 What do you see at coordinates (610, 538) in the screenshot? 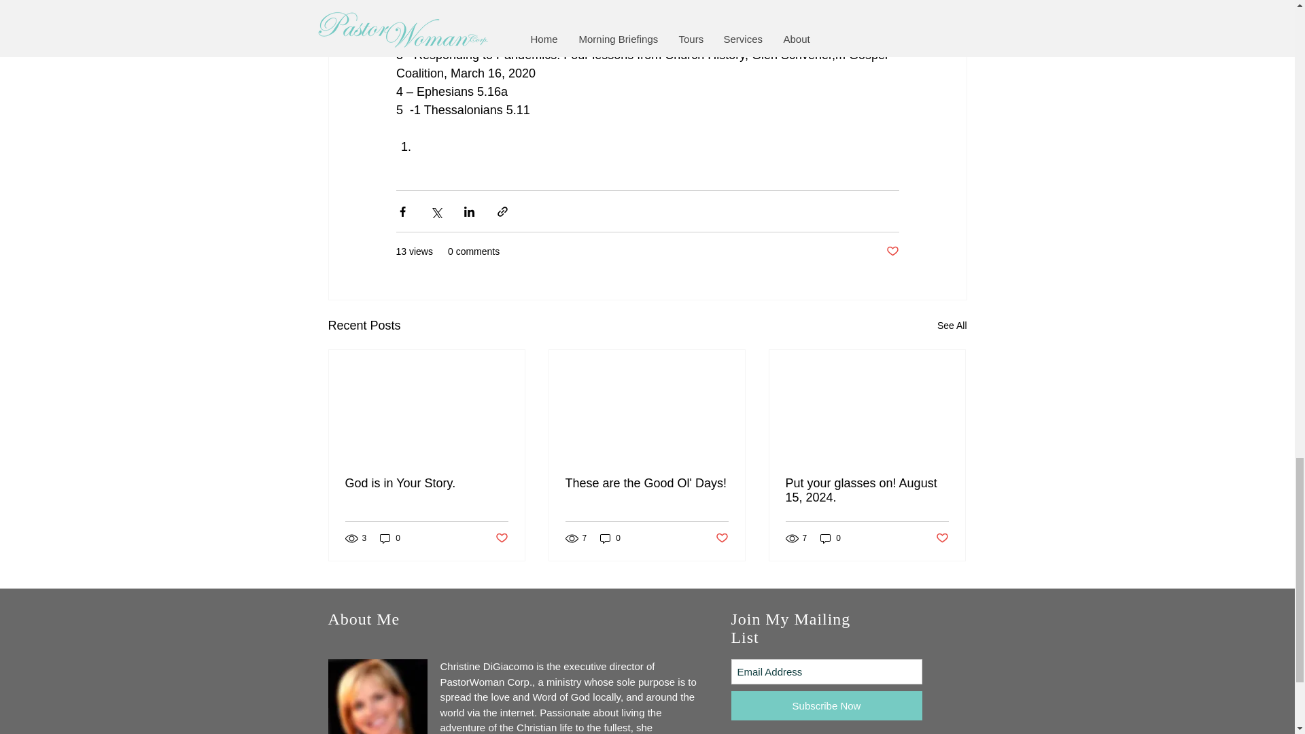
I see `0` at bounding box center [610, 538].